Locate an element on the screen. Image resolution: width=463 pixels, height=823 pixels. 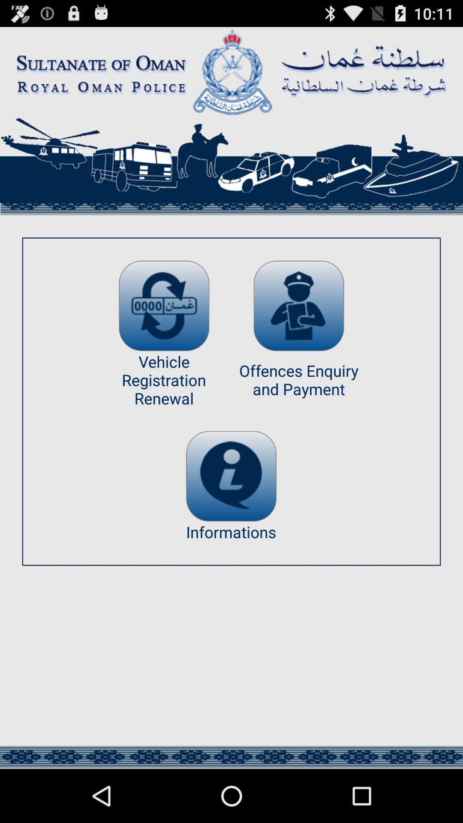
open app above the vehicle registration renewal app is located at coordinates (164, 306).